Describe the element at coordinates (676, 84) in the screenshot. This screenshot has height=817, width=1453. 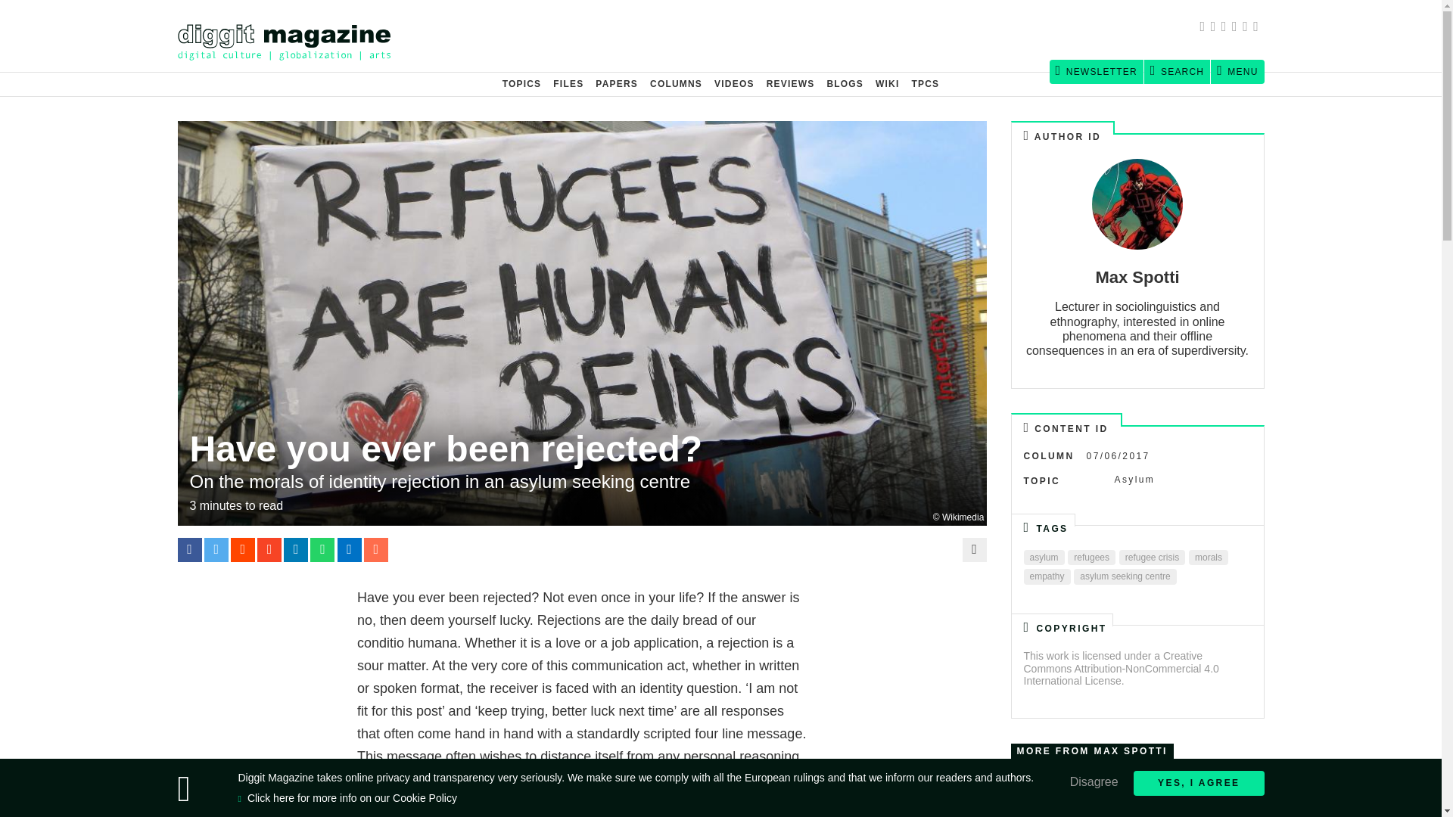
I see `COLUMNS` at that location.